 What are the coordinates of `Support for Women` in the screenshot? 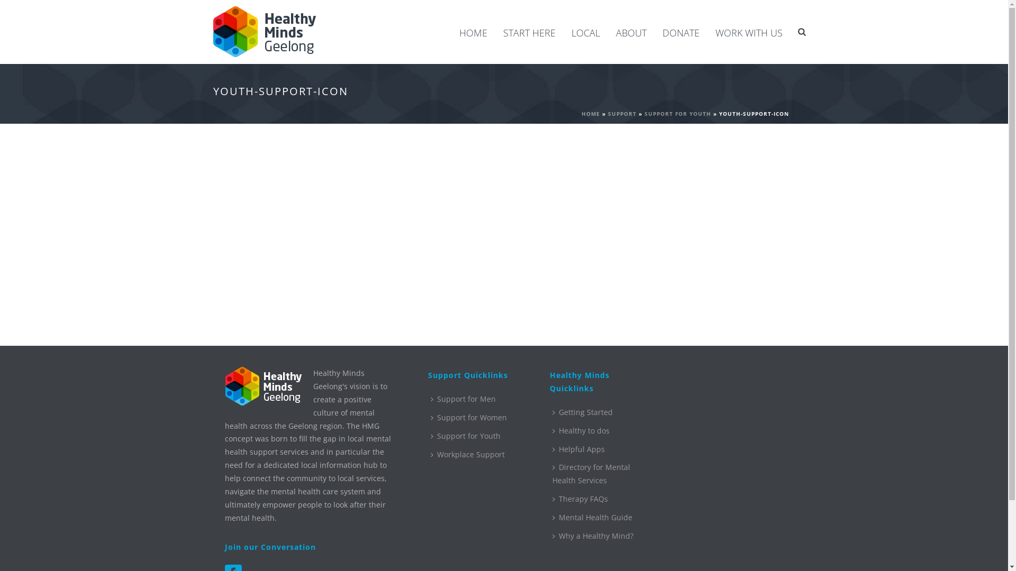 It's located at (471, 418).